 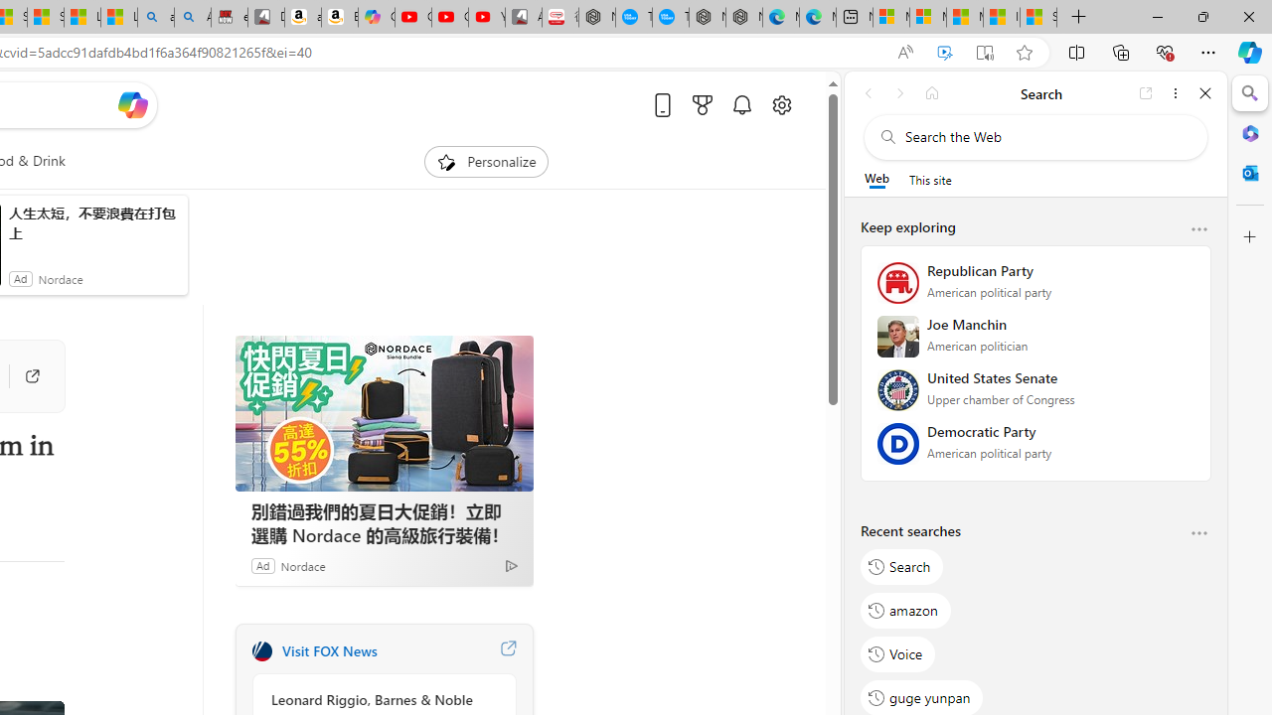 I want to click on To get missing image descriptions, open the context menu., so click(x=446, y=161).